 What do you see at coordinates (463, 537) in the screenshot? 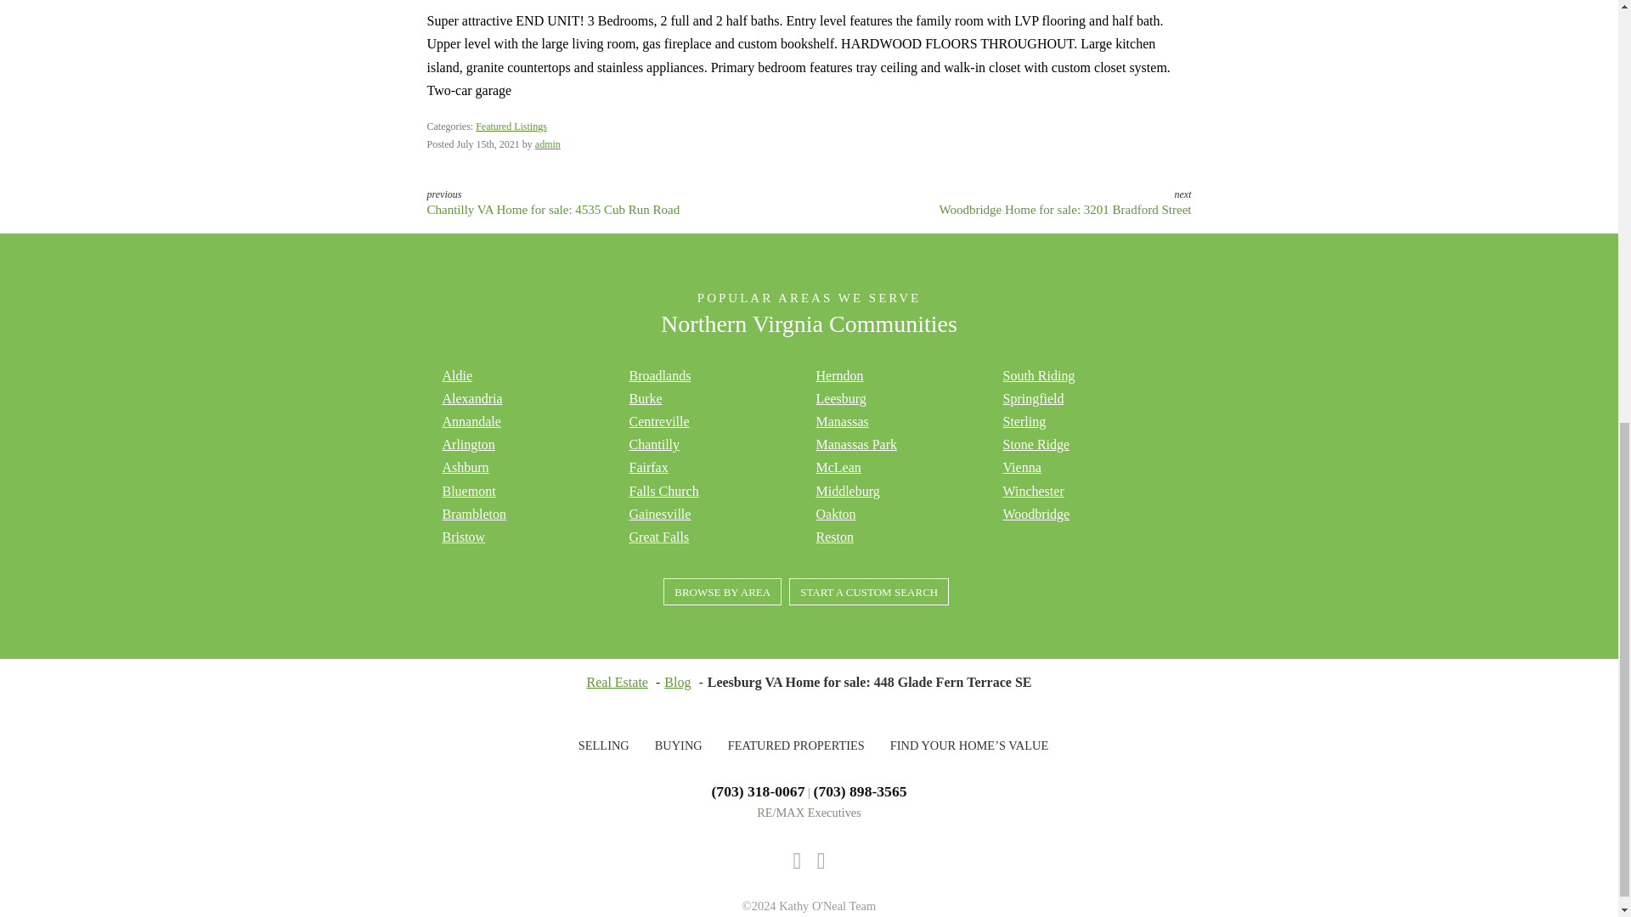
I see `Bristow` at bounding box center [463, 537].